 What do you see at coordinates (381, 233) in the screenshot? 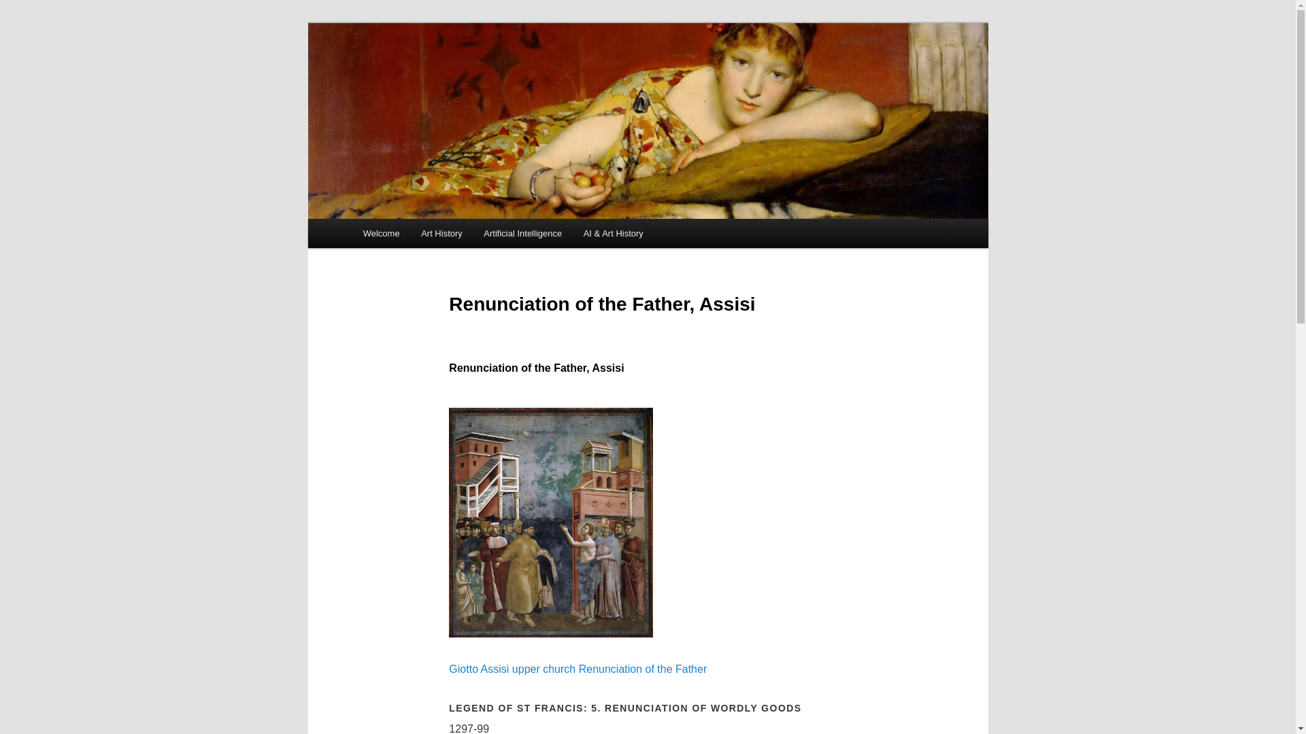
I see `Welcome` at bounding box center [381, 233].